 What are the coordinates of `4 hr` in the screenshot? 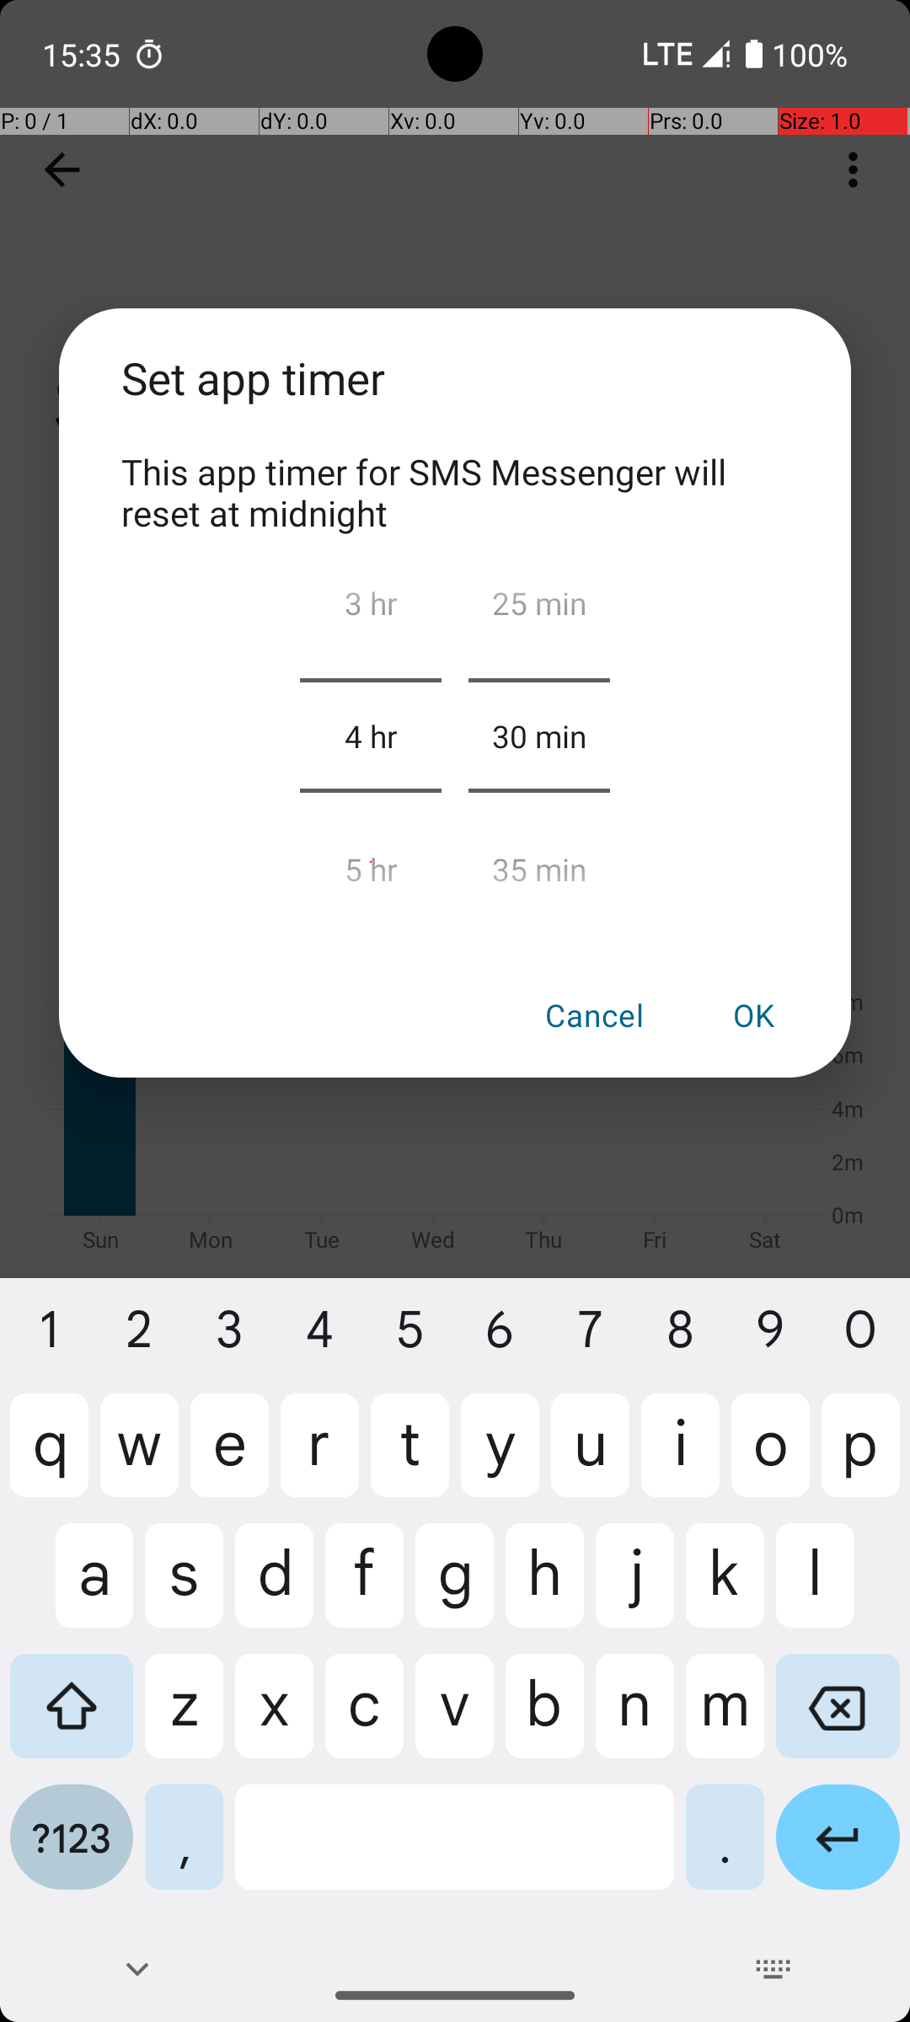 It's located at (371, 736).